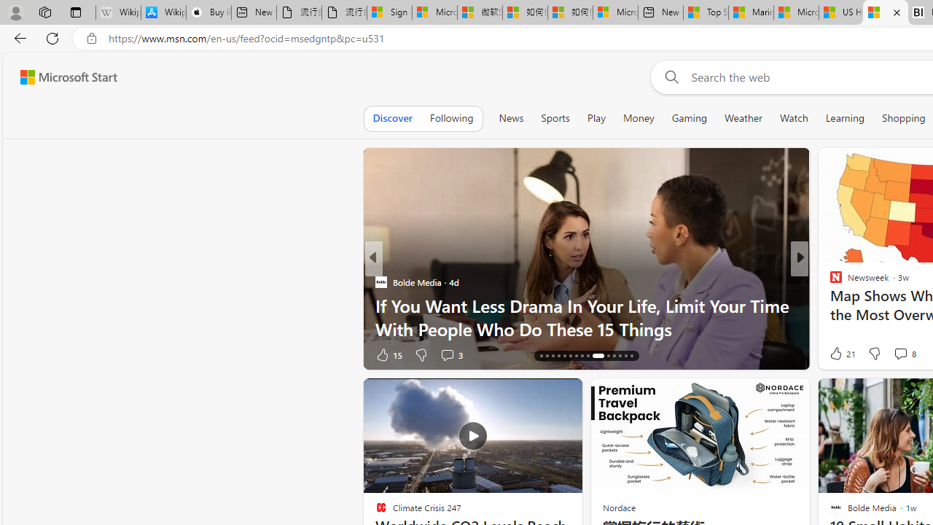 The height and width of the screenshot is (525, 933). Describe the element at coordinates (576, 356) in the screenshot. I see `AutomationID: tab-22` at that location.